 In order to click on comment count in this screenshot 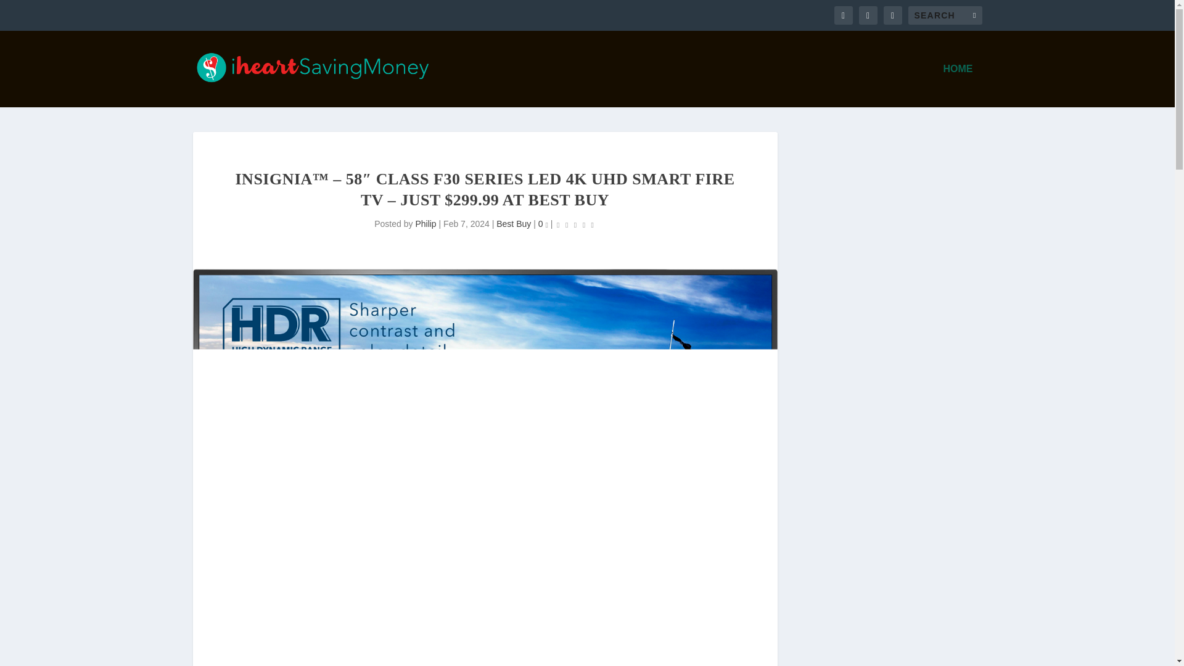, I will do `click(546, 226)`.